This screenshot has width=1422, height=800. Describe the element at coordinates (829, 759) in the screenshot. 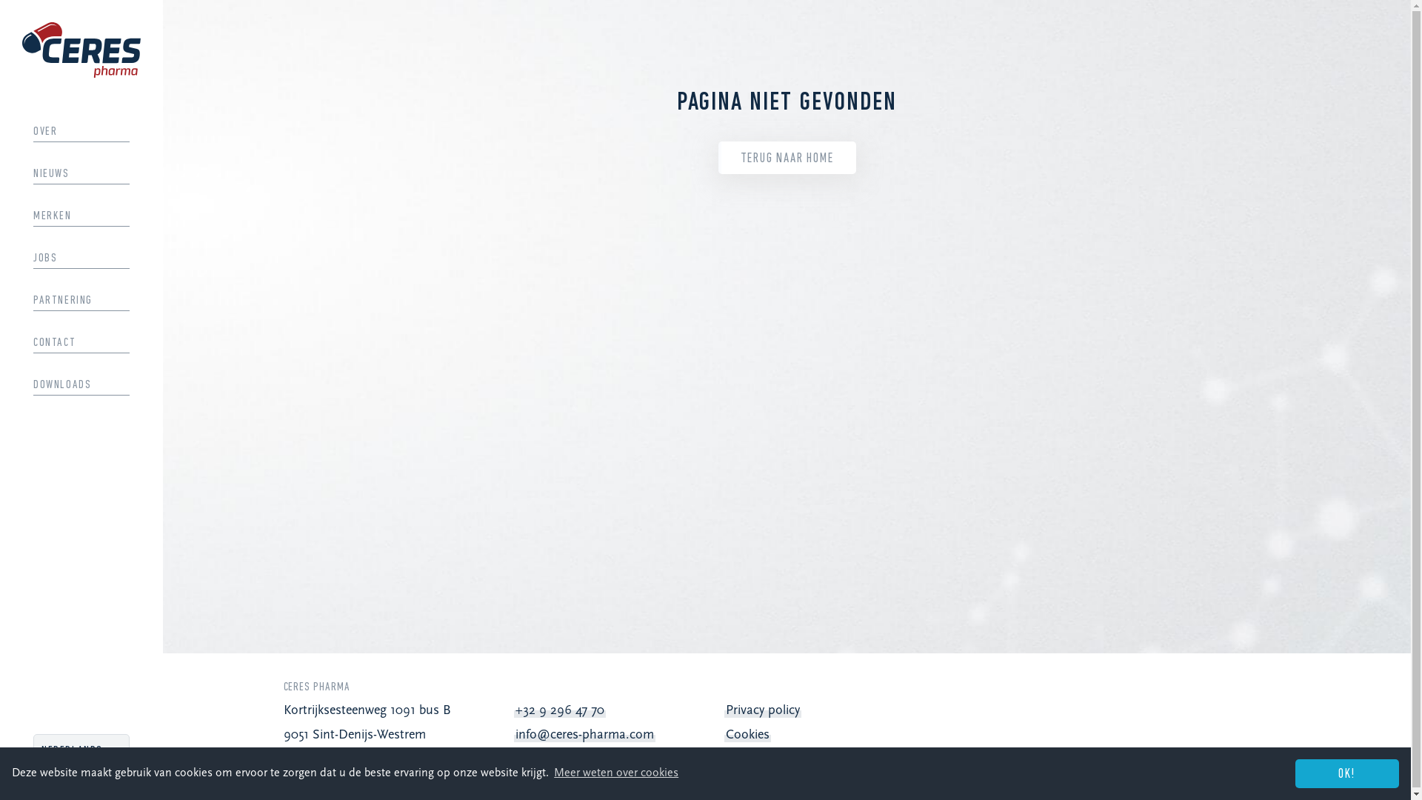

I see `General terms and conditions of sale` at that location.